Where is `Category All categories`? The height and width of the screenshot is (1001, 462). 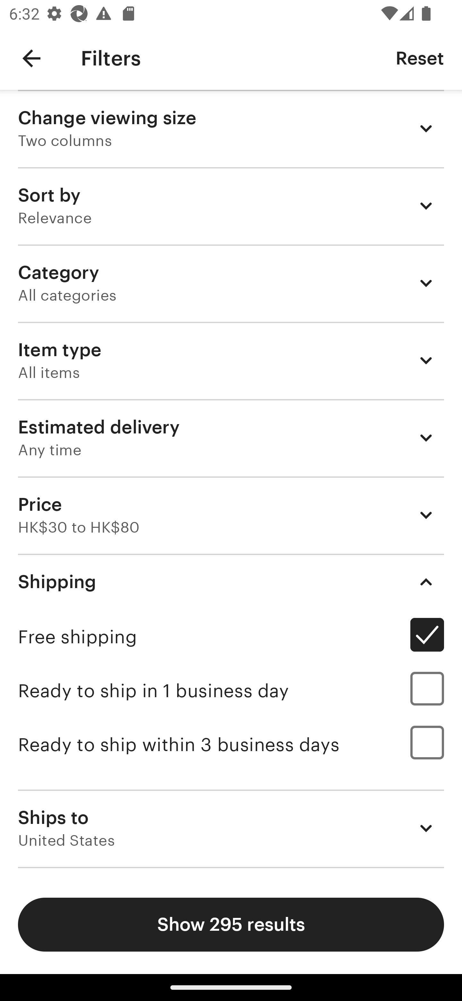 Category All categories is located at coordinates (231, 283).